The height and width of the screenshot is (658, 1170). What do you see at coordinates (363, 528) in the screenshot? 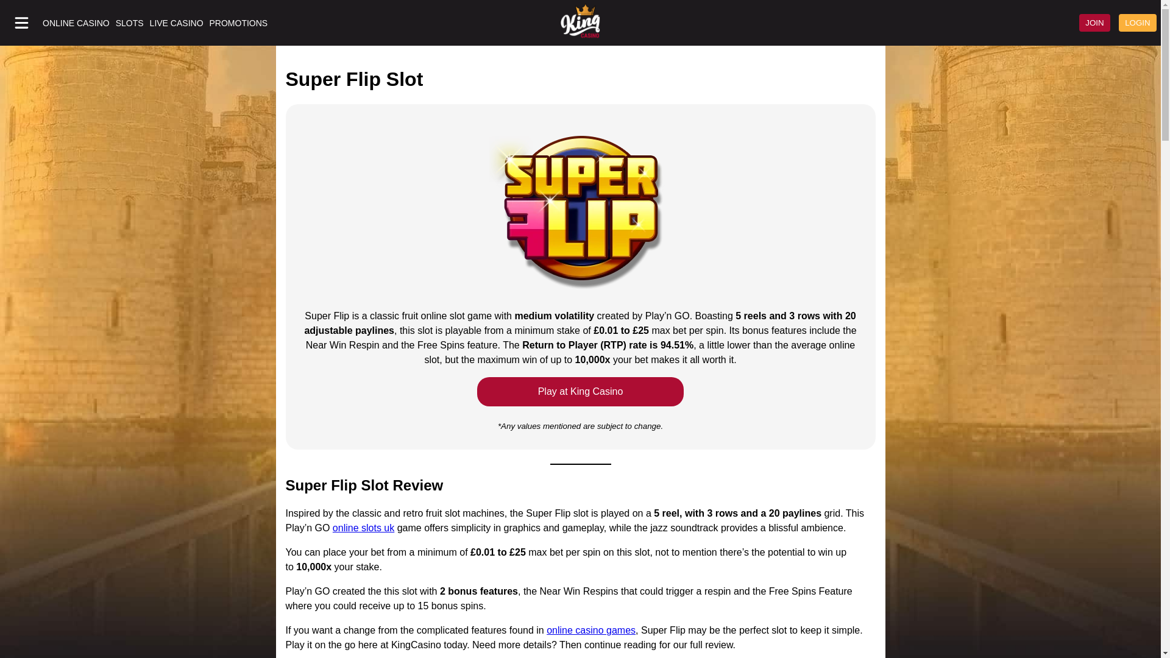
I see `online slots uk` at bounding box center [363, 528].